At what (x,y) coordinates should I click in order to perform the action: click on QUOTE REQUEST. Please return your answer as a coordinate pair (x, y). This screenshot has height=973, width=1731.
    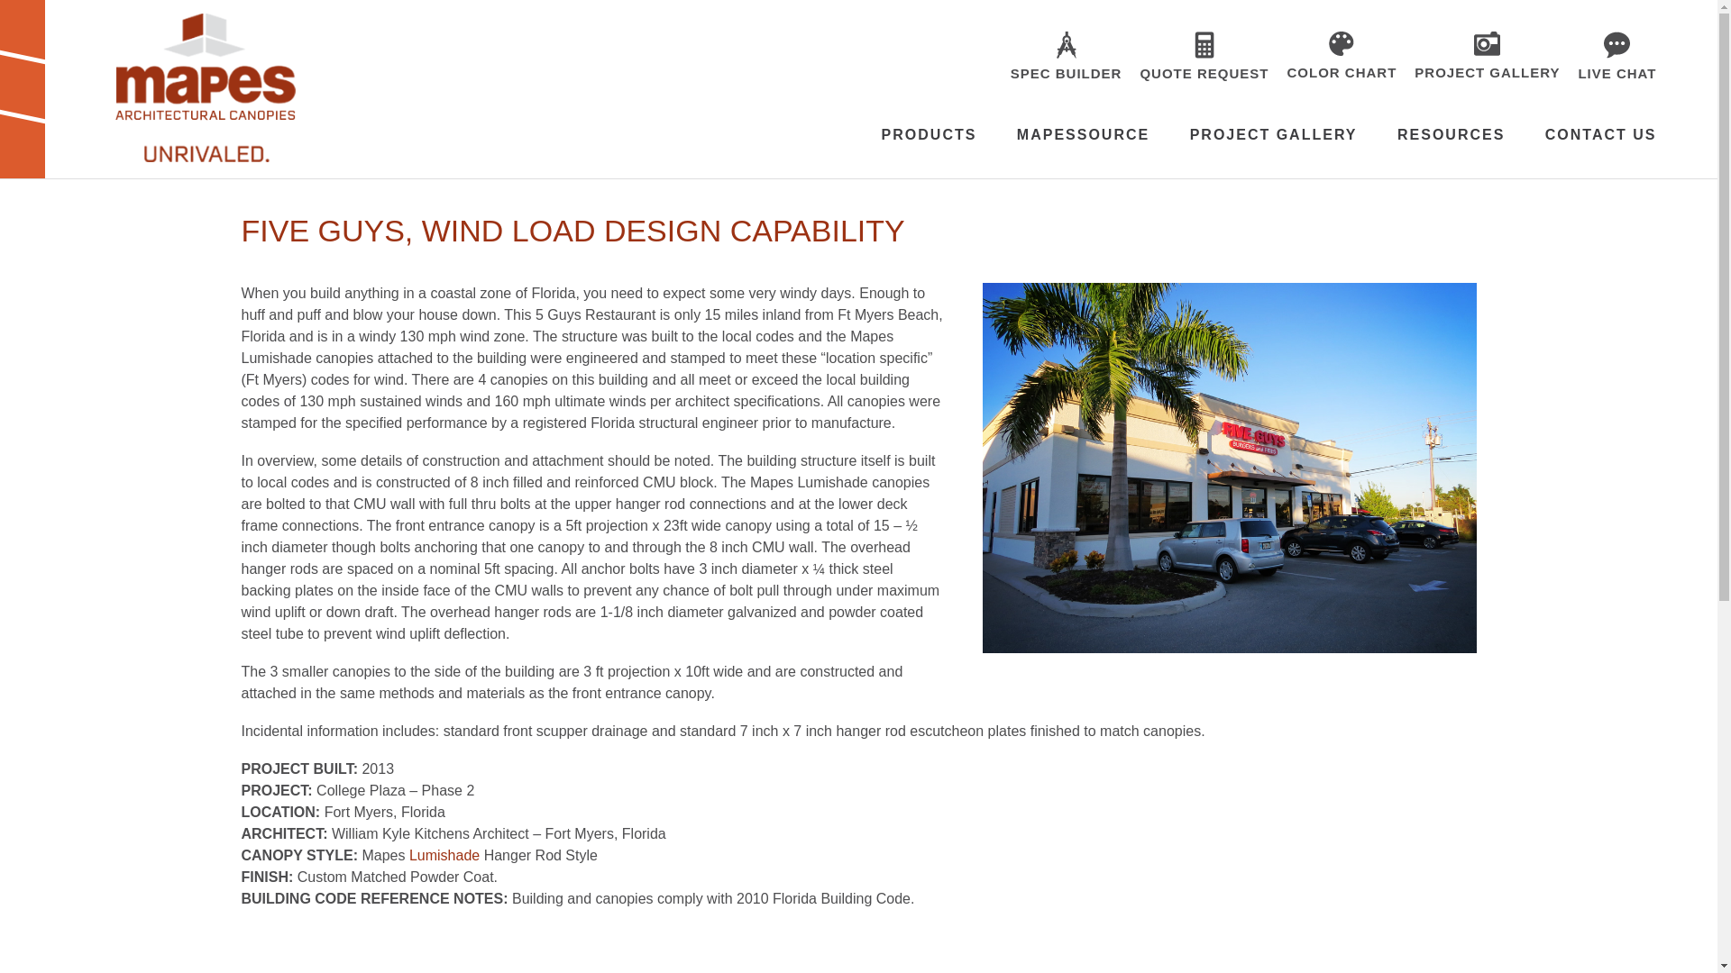
    Looking at the image, I should click on (1204, 73).